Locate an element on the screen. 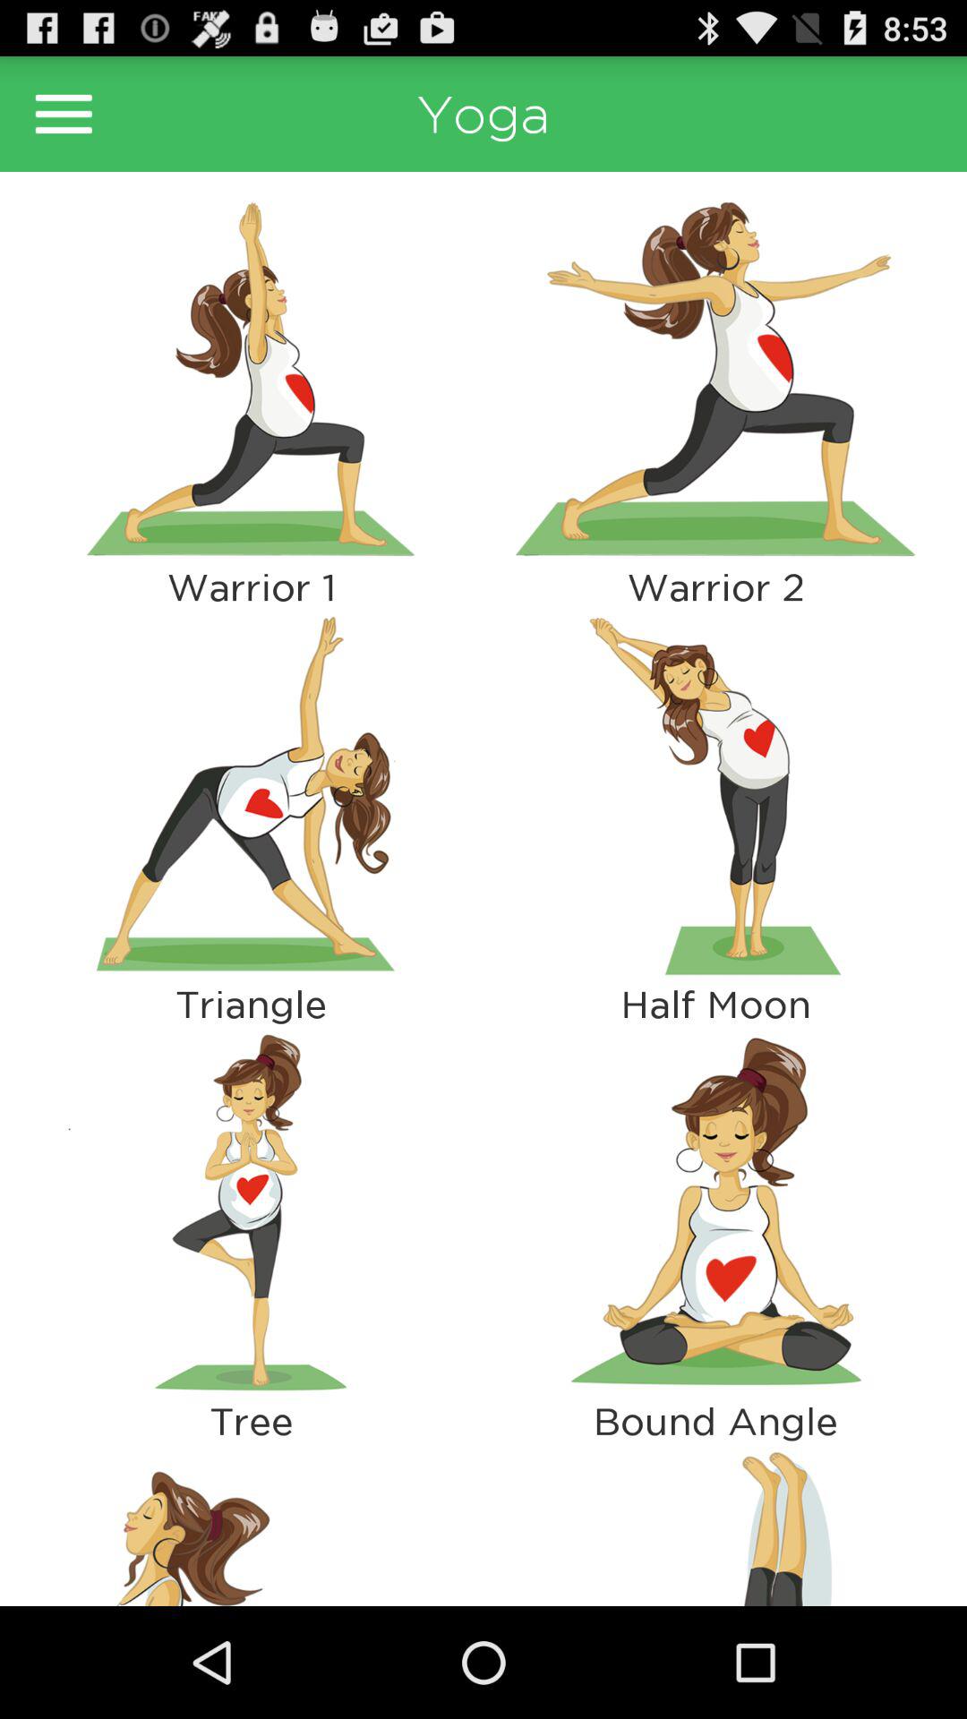 The width and height of the screenshot is (967, 1719). criss cross pose is located at coordinates (716, 1212).